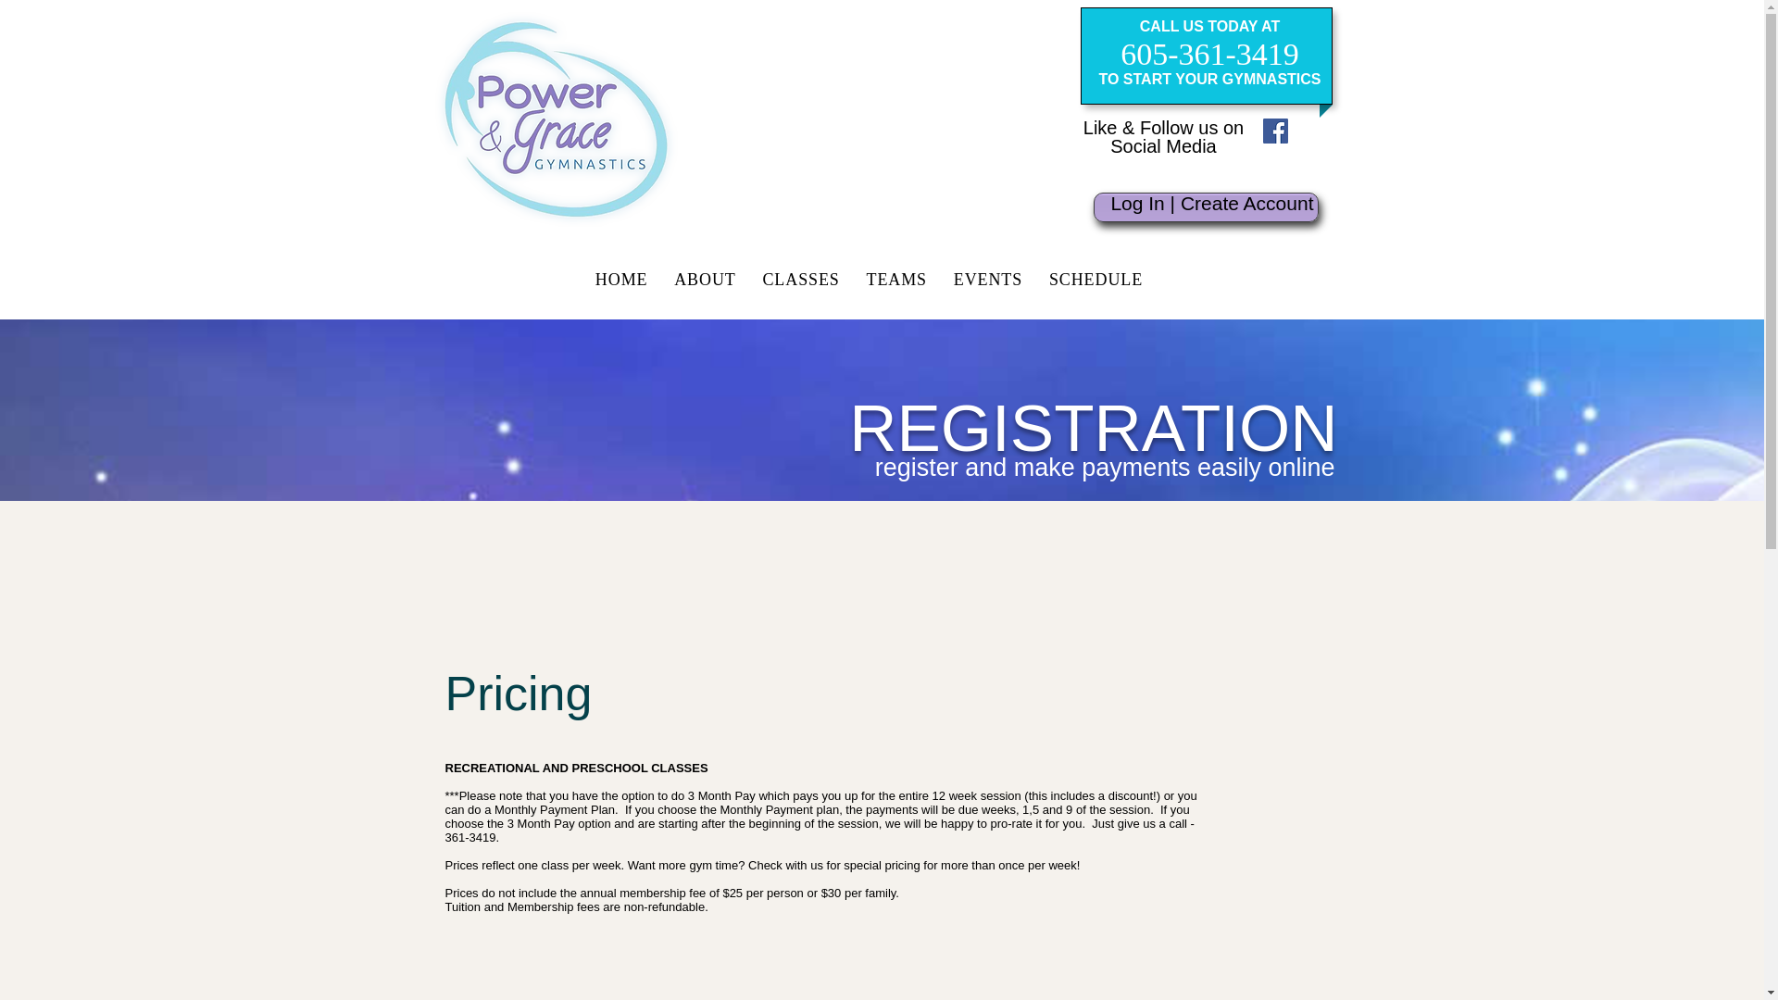 Image resolution: width=1778 pixels, height=1000 pixels. What do you see at coordinates (1137, 204) in the screenshot?
I see `Log In` at bounding box center [1137, 204].